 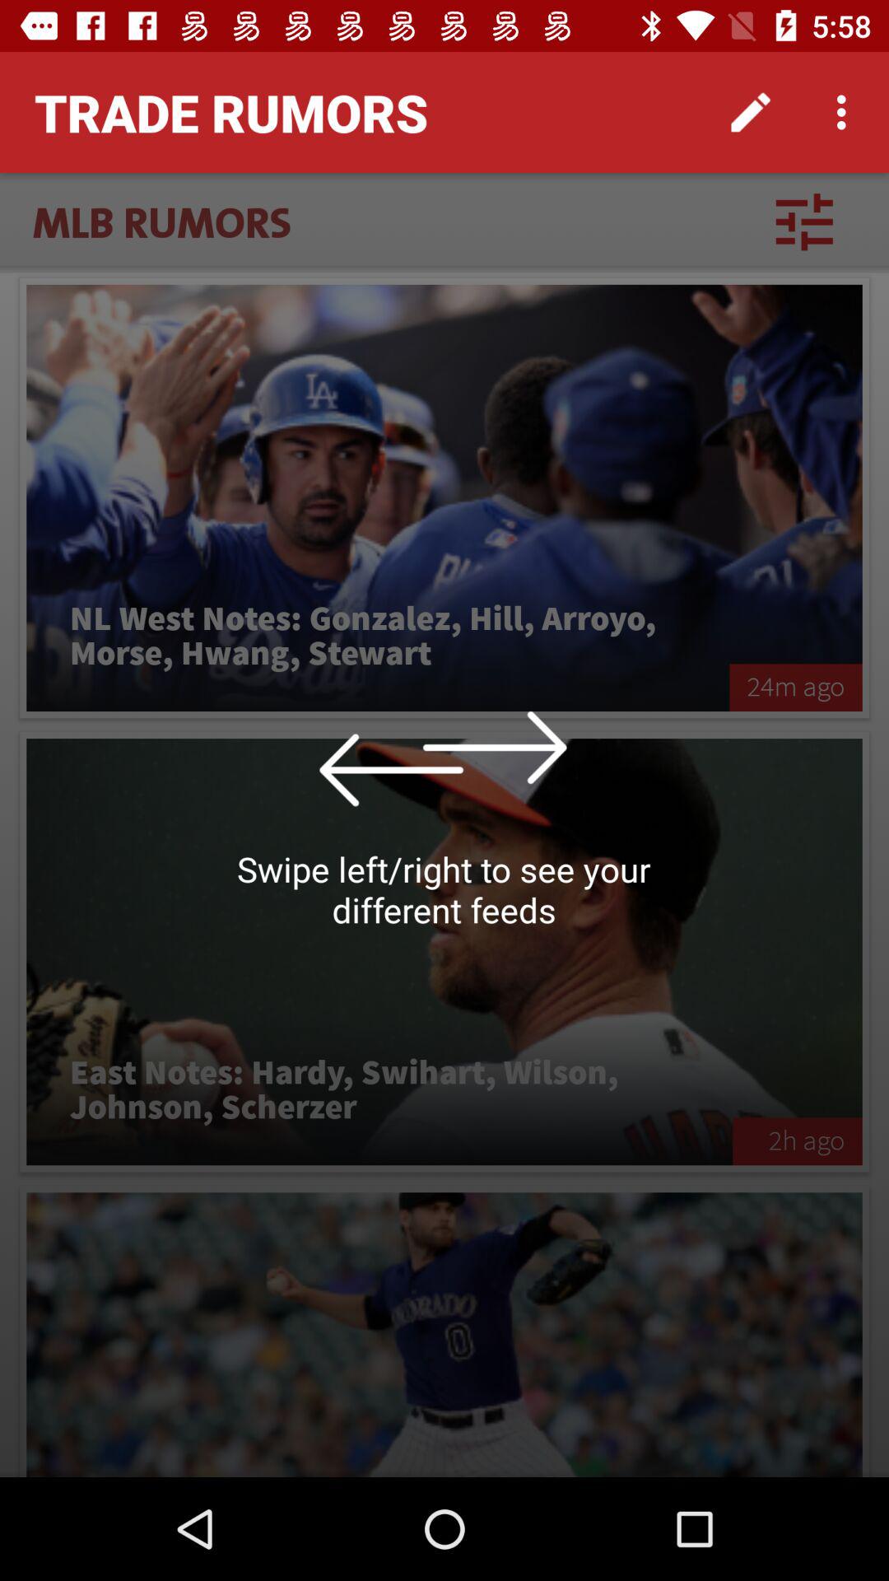 What do you see at coordinates (804, 222) in the screenshot?
I see `click the item next to the mlb rumors icon` at bounding box center [804, 222].